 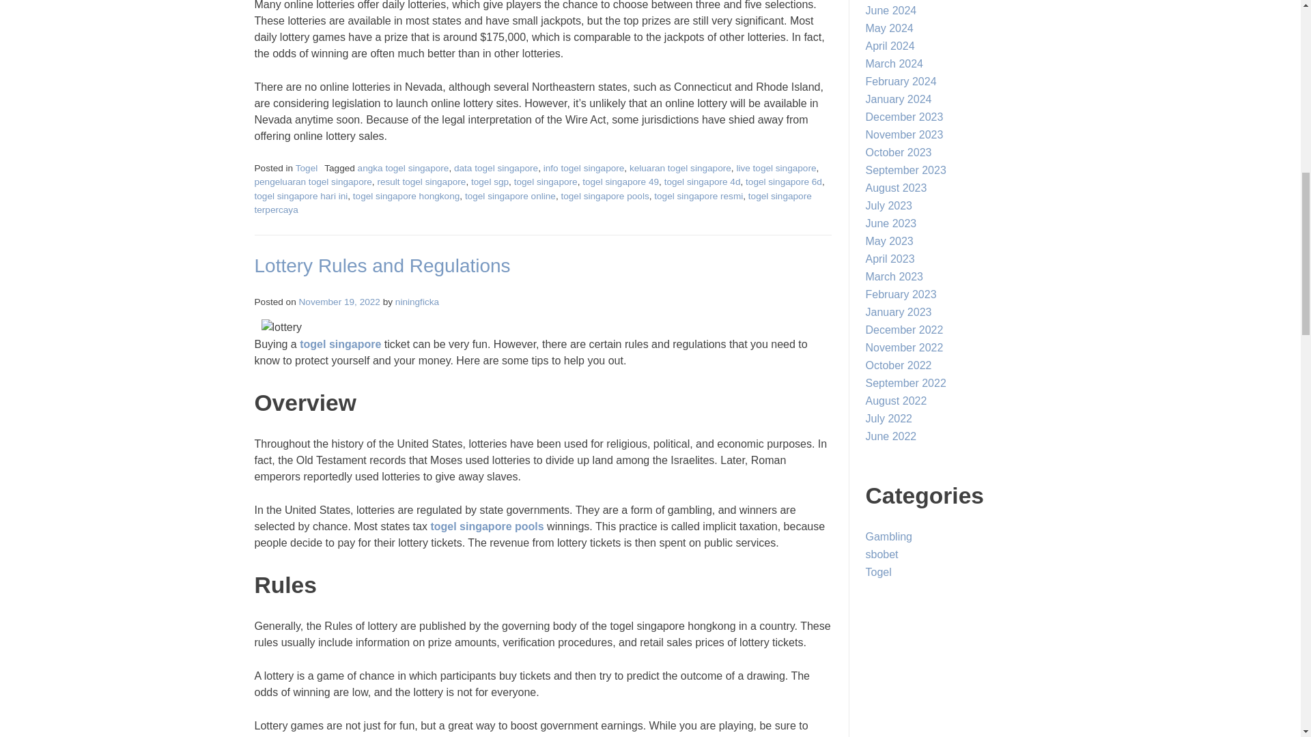 What do you see at coordinates (300, 195) in the screenshot?
I see `togel singapore hari ini` at bounding box center [300, 195].